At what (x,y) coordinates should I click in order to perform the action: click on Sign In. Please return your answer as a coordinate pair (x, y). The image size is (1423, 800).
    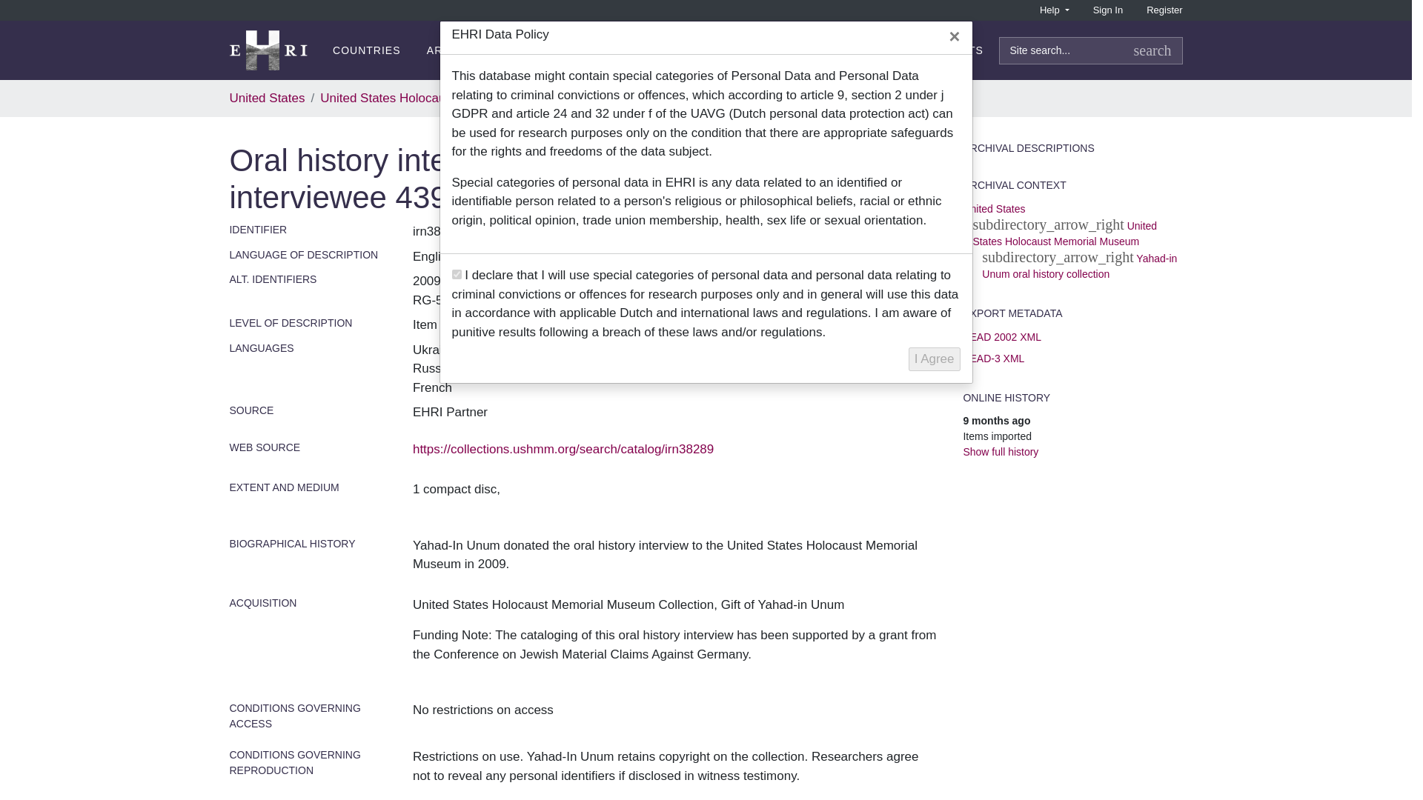
    Looking at the image, I should click on (1107, 10).